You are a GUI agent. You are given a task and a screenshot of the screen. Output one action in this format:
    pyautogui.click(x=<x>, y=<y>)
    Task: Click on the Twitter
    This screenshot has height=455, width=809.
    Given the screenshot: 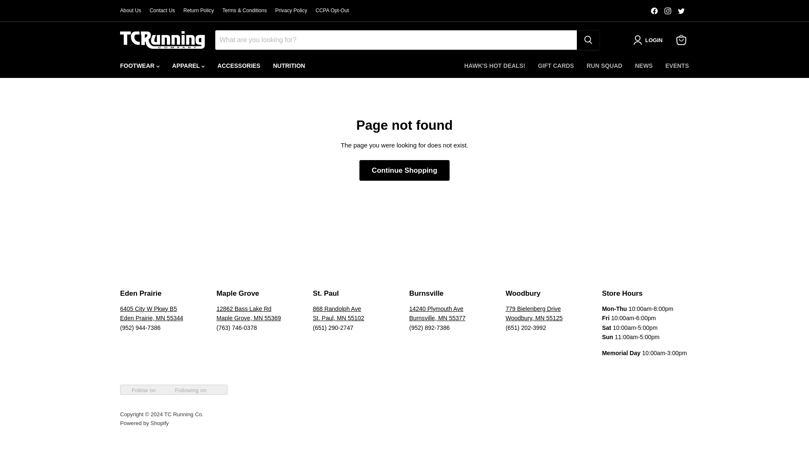 What is the action you would take?
    pyautogui.click(x=681, y=11)
    